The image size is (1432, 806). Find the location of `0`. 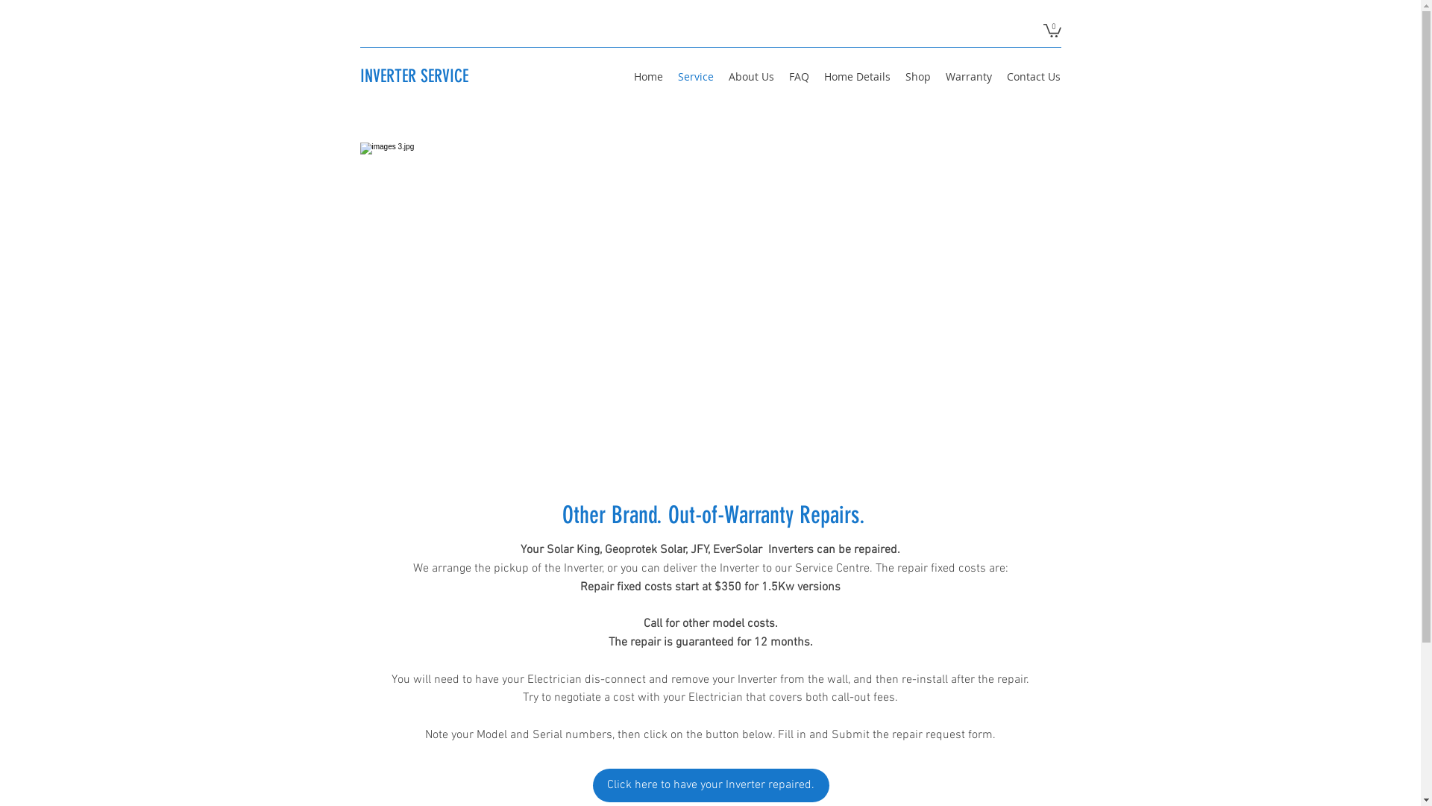

0 is located at coordinates (1052, 30).